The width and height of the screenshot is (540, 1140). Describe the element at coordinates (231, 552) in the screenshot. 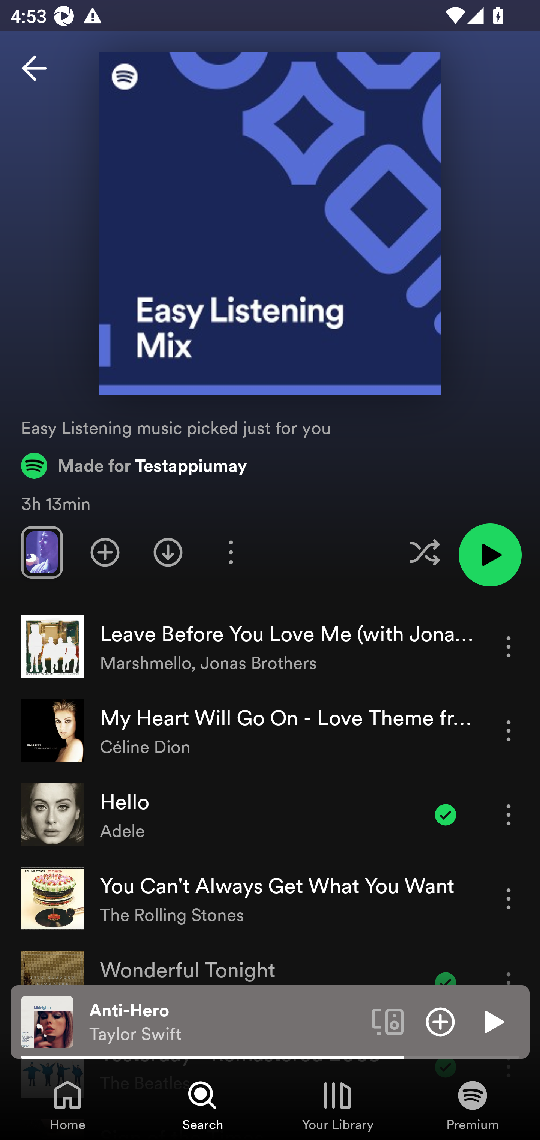

I see `More options for playlist Easy Listening Mix` at that location.